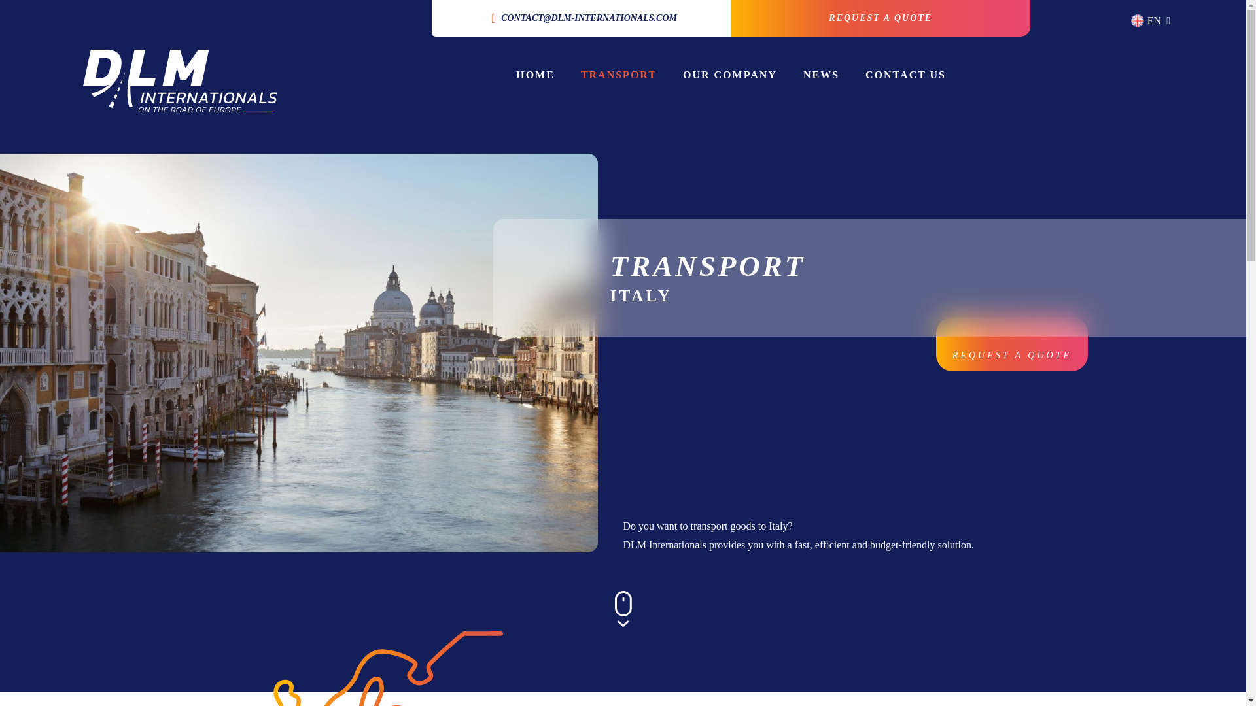 This screenshot has width=1256, height=706. I want to click on EN, so click(1151, 21).